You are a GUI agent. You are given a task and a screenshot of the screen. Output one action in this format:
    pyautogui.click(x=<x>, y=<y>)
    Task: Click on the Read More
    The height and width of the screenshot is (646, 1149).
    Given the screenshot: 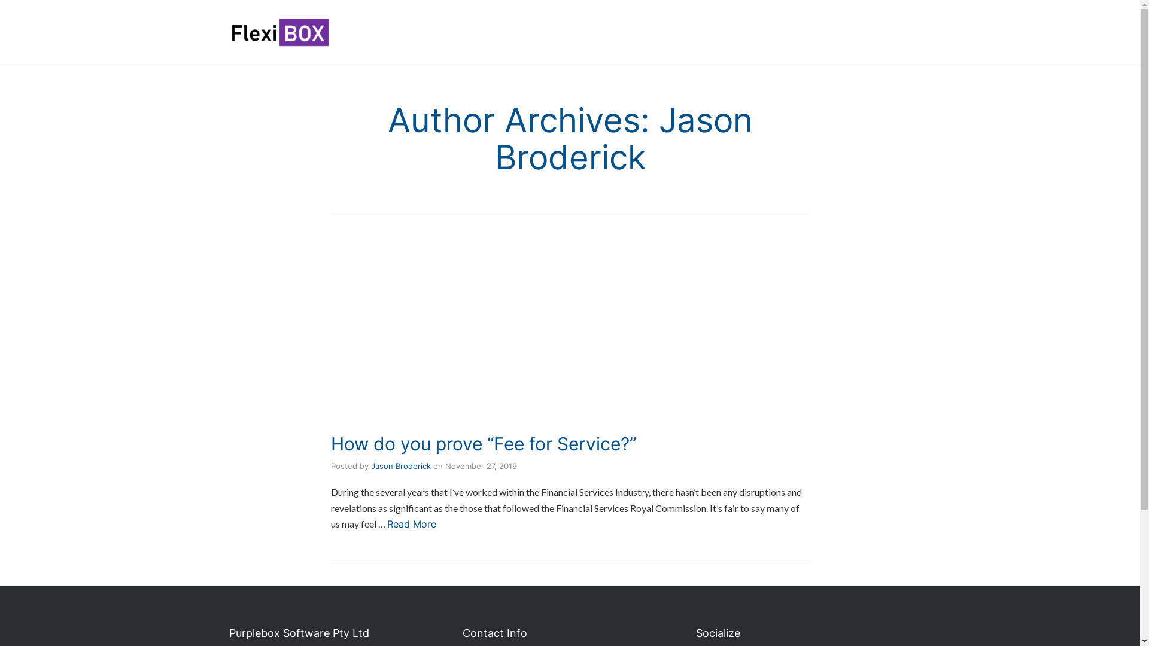 What is the action you would take?
    pyautogui.click(x=411, y=524)
    